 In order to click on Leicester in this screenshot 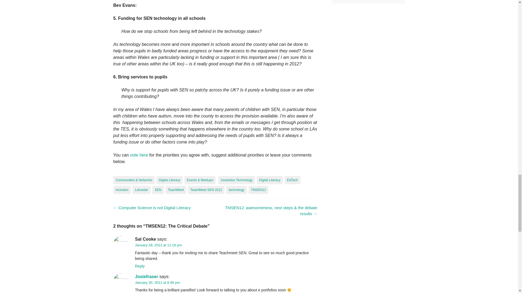, I will do `click(141, 190)`.